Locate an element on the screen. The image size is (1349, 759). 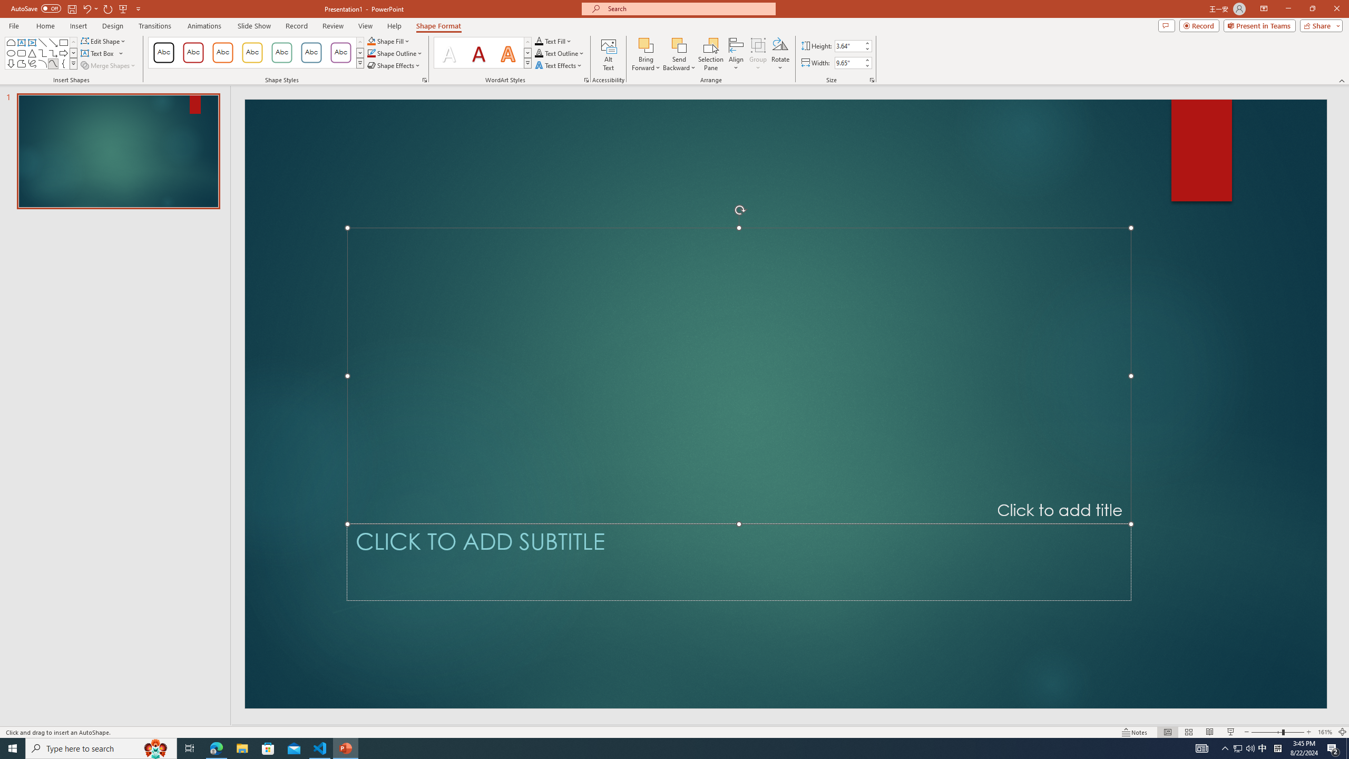
Fill: Dark Red, Accent color 1; Shadow is located at coordinates (478, 53).